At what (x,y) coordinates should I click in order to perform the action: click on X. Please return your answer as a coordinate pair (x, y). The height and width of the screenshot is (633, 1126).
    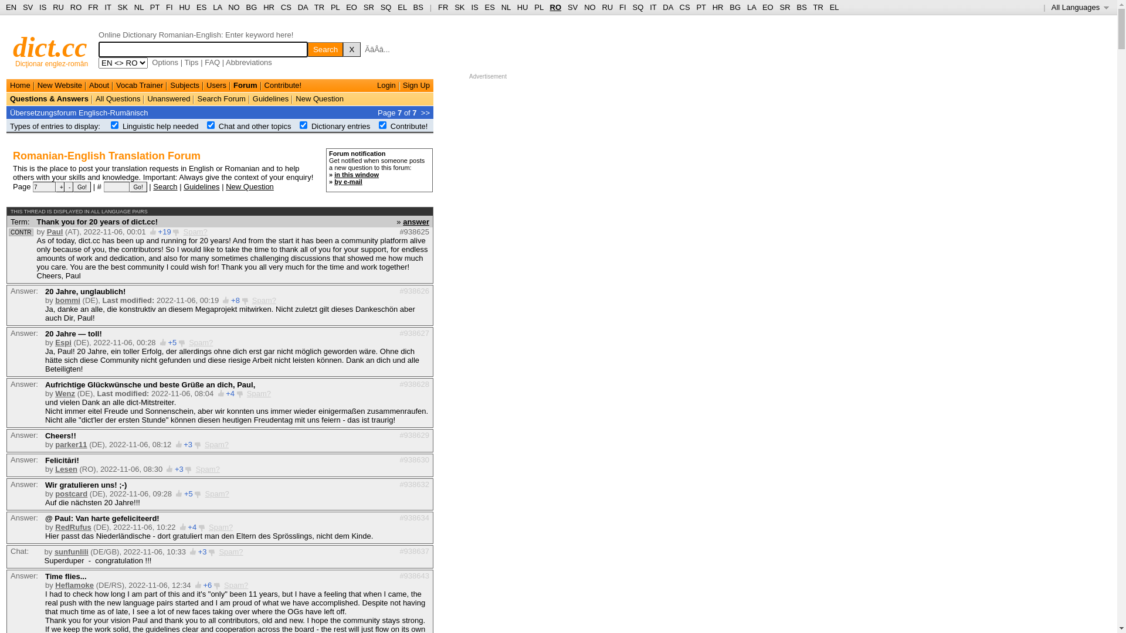
    Looking at the image, I should click on (352, 49).